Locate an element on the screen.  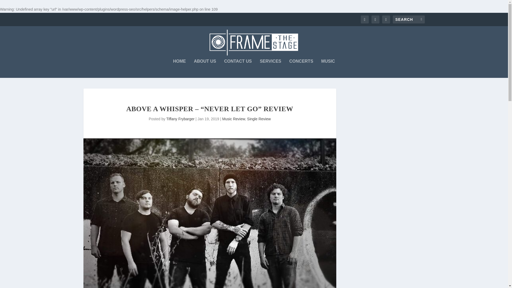
Music Review is located at coordinates (234, 119).